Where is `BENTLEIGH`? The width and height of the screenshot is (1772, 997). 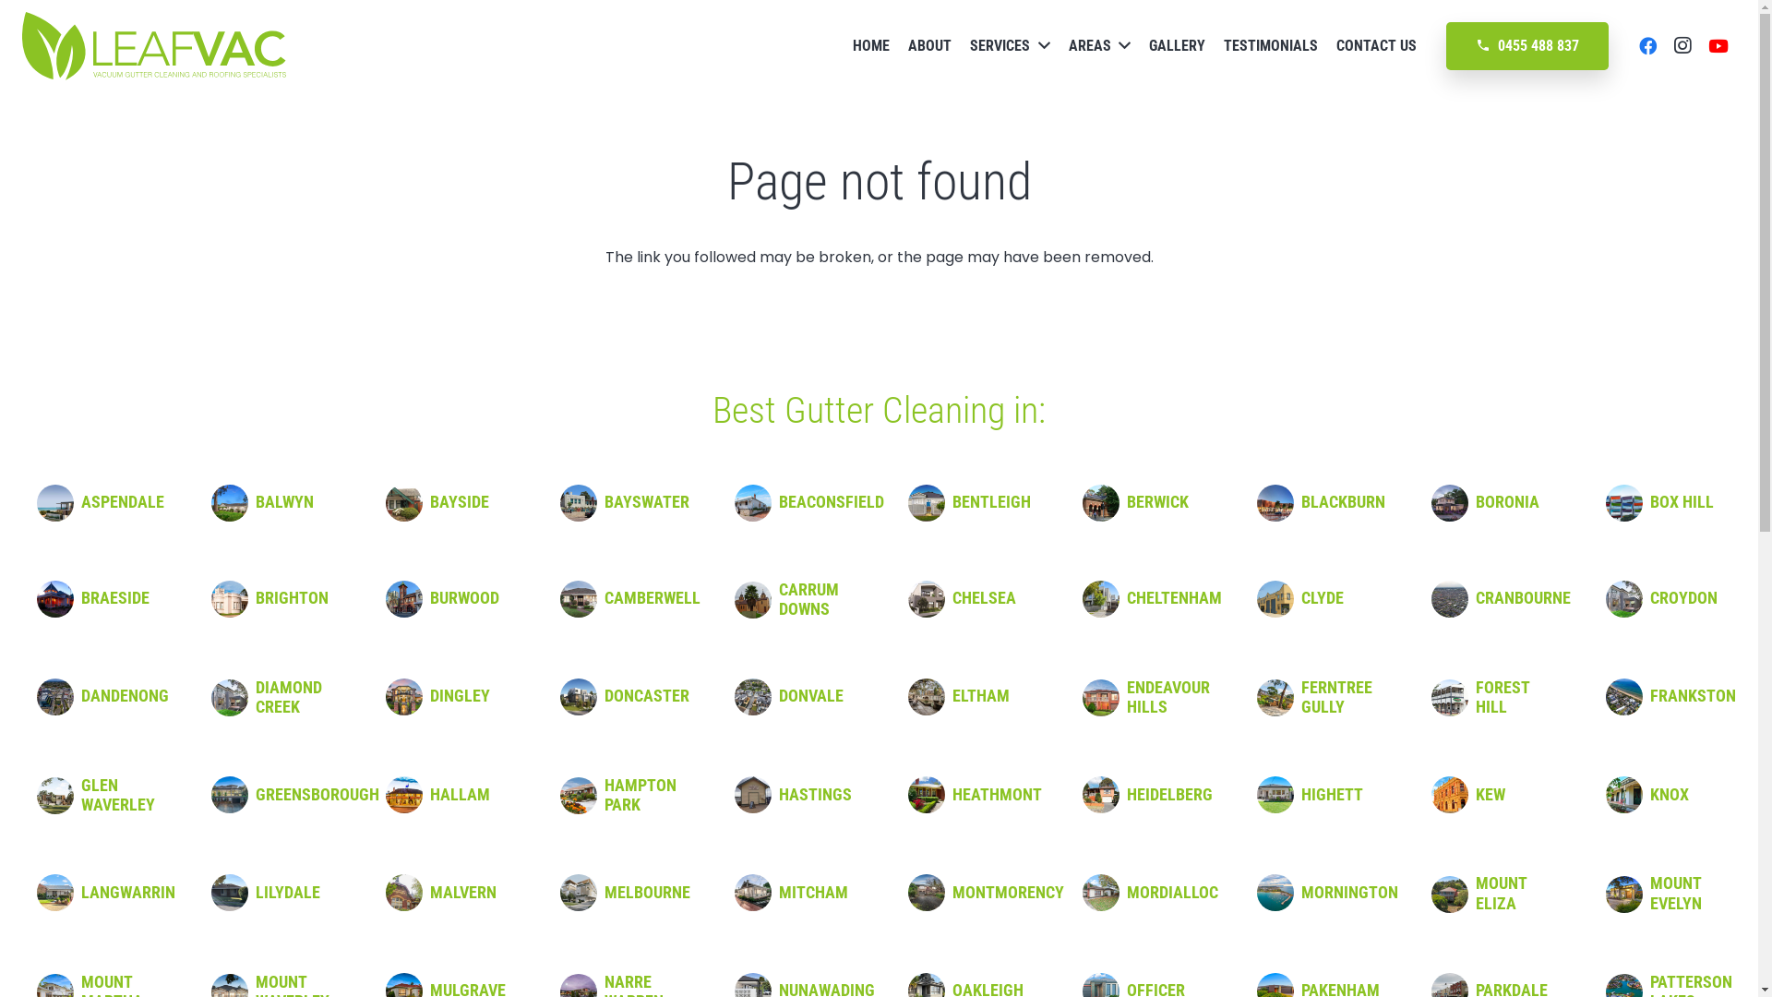 BENTLEIGH is located at coordinates (991, 502).